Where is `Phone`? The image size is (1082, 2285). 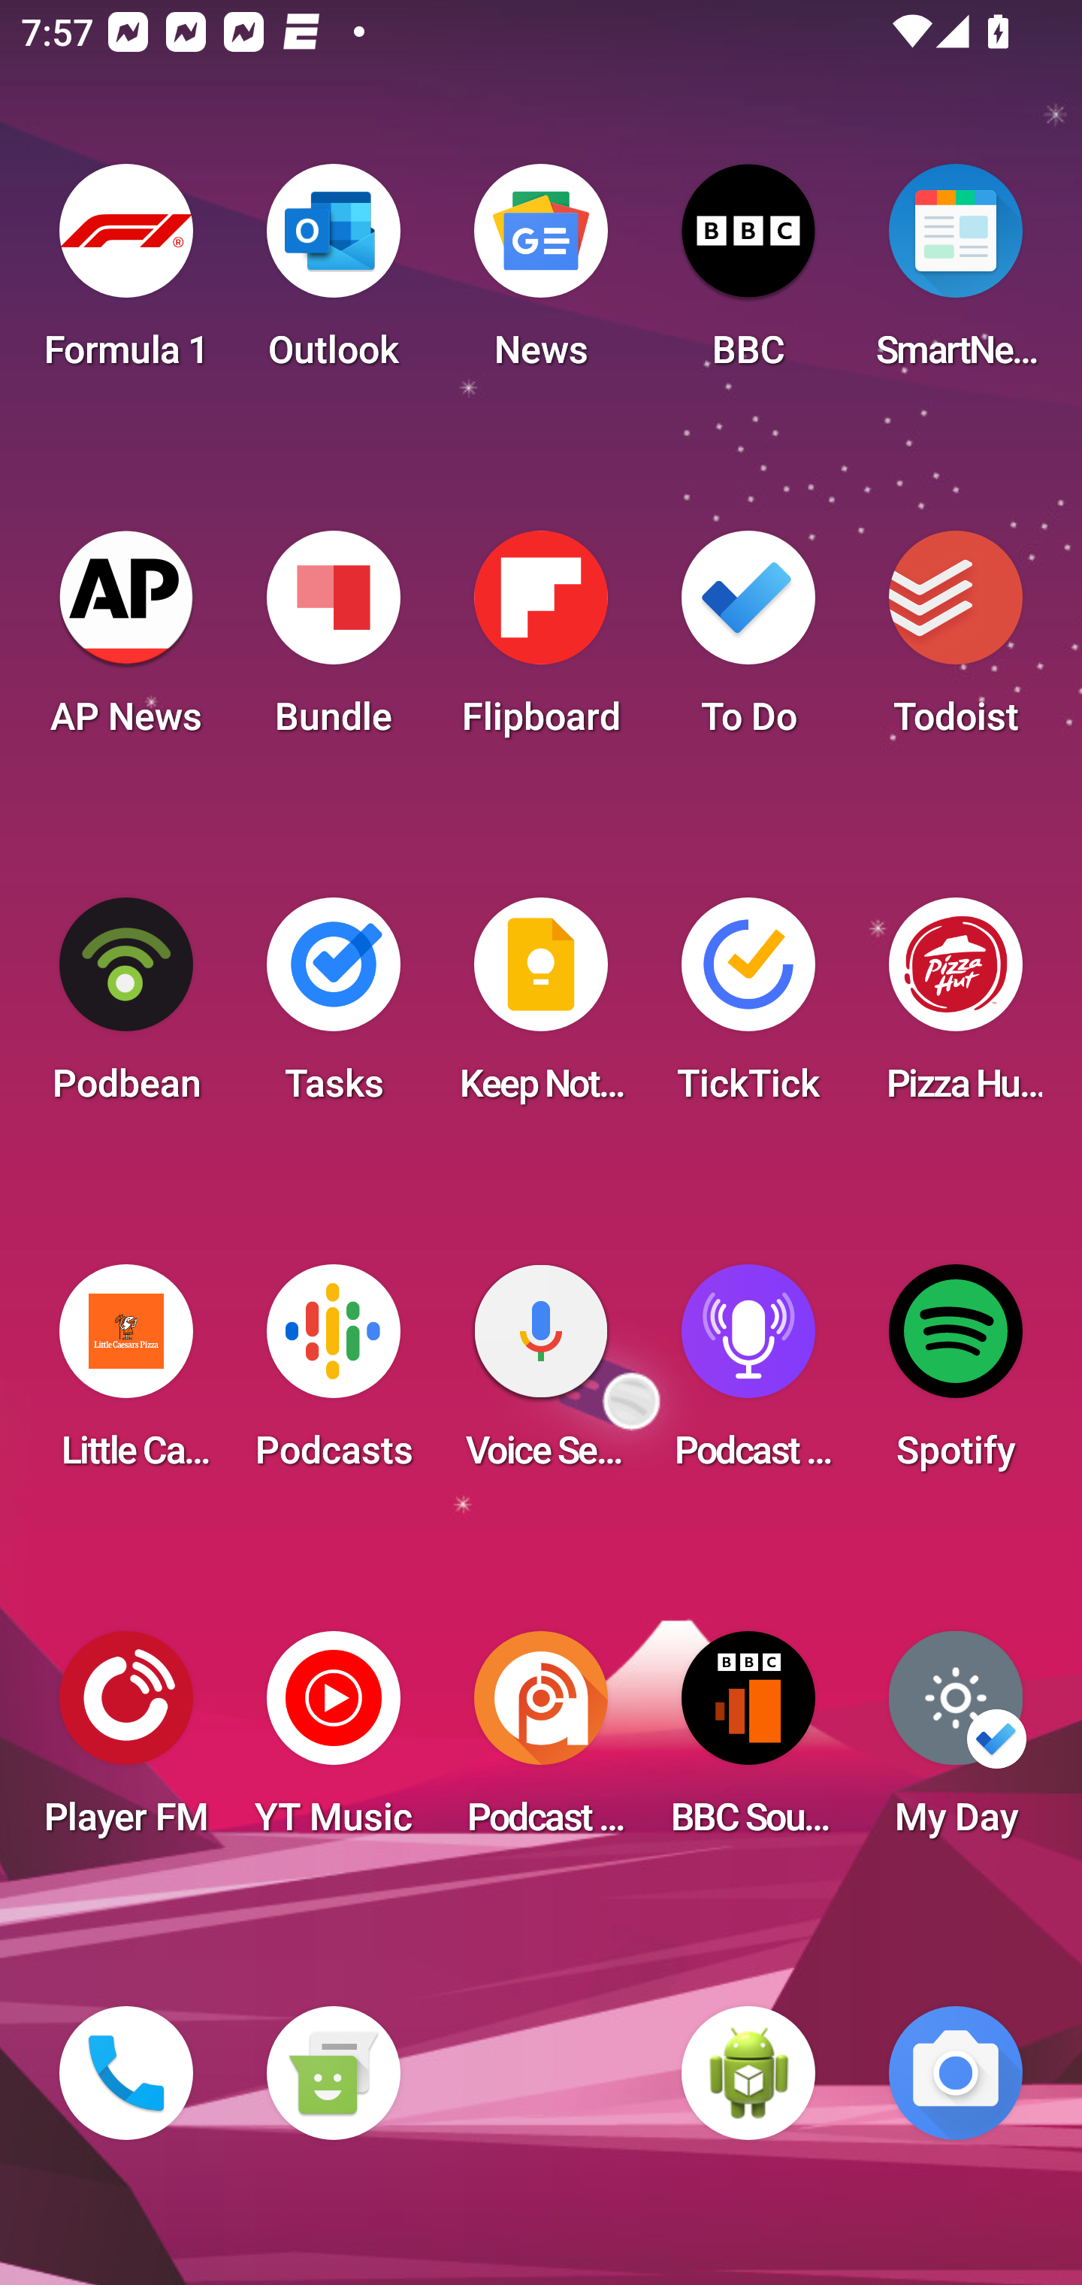
Phone is located at coordinates (126, 2073).